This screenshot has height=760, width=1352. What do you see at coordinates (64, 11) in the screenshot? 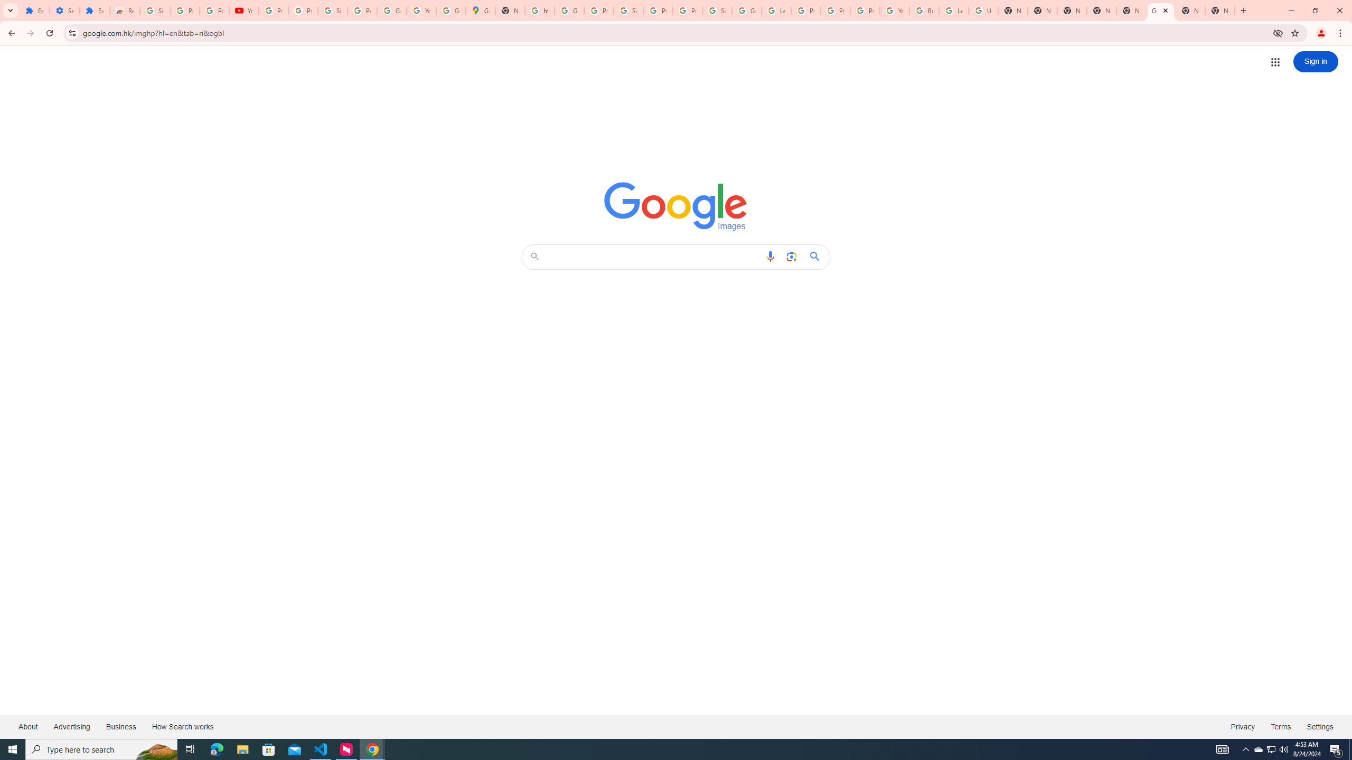
I see `Settings` at bounding box center [64, 11].